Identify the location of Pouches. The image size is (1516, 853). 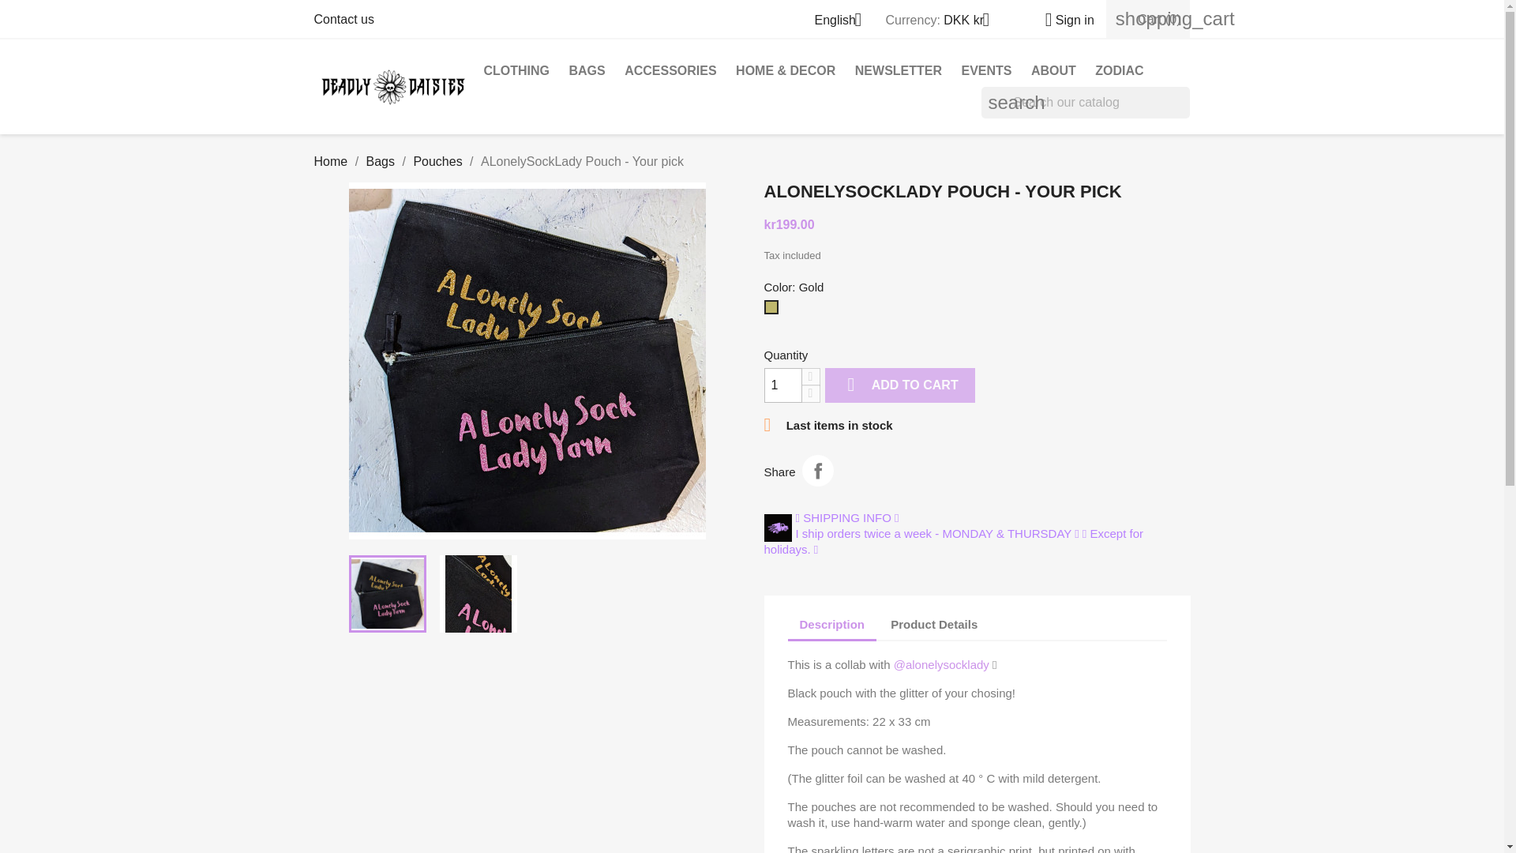
(437, 161).